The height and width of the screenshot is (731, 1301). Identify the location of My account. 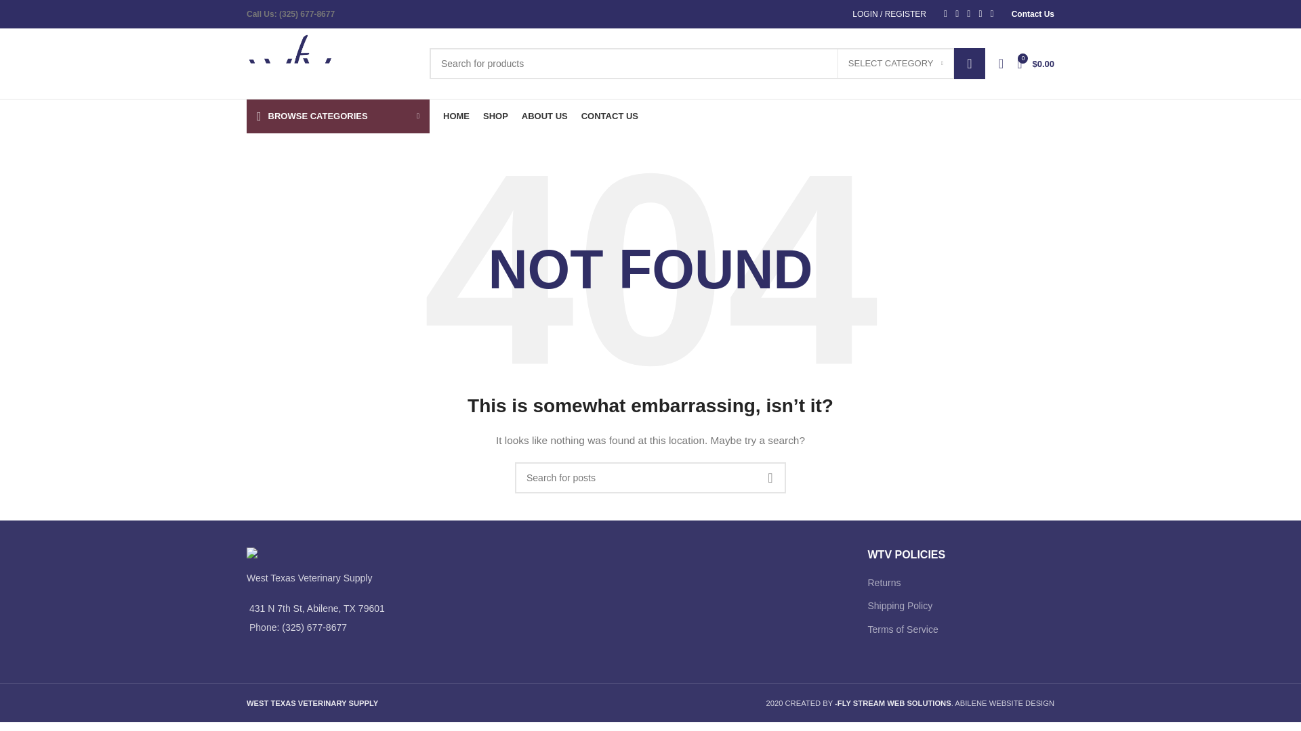
(889, 14).